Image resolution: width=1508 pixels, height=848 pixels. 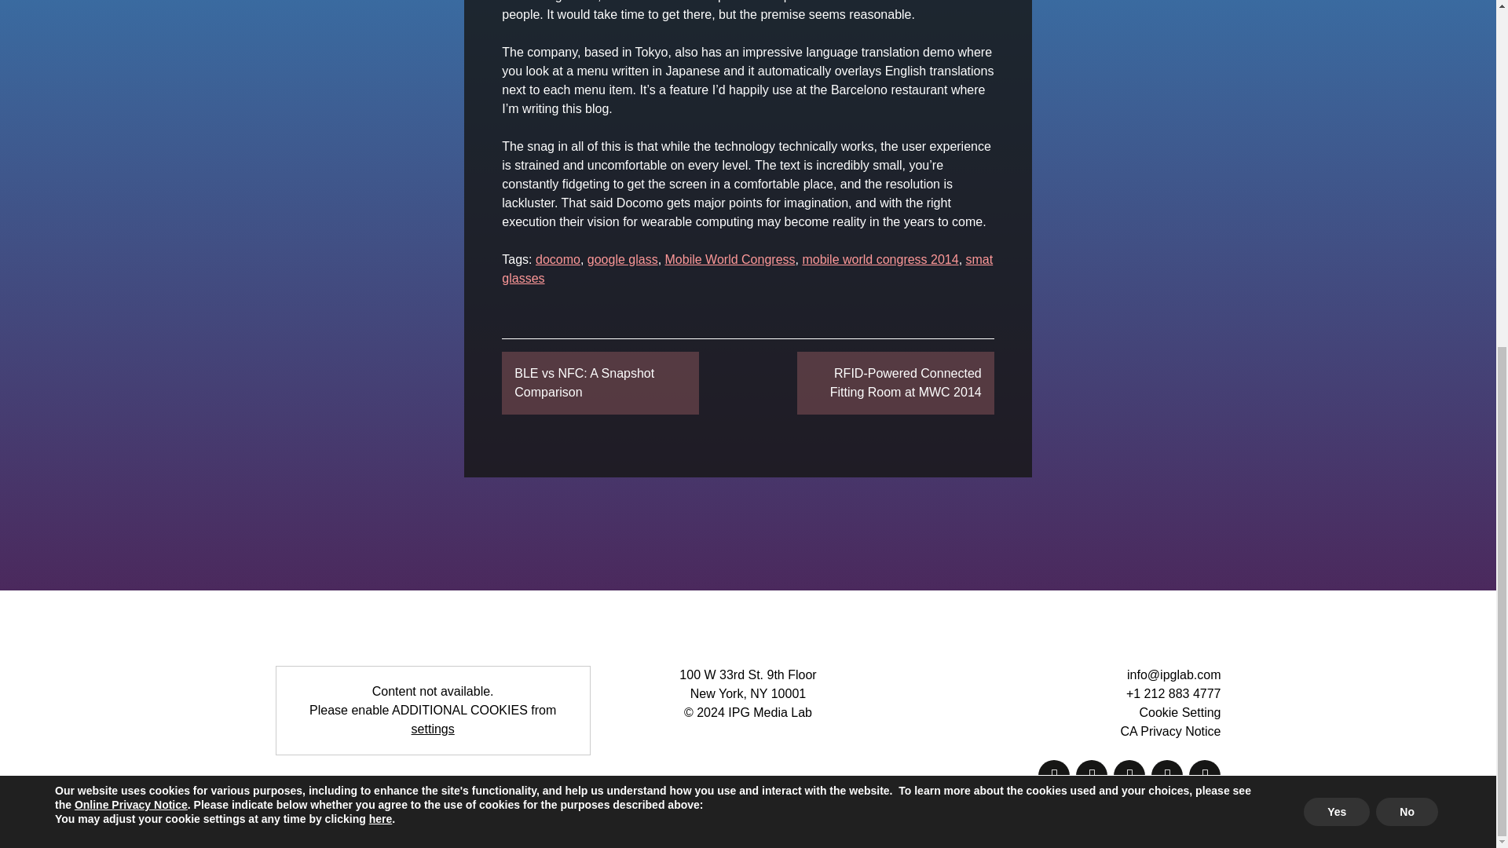 I want to click on Facebook, so click(x=1092, y=775).